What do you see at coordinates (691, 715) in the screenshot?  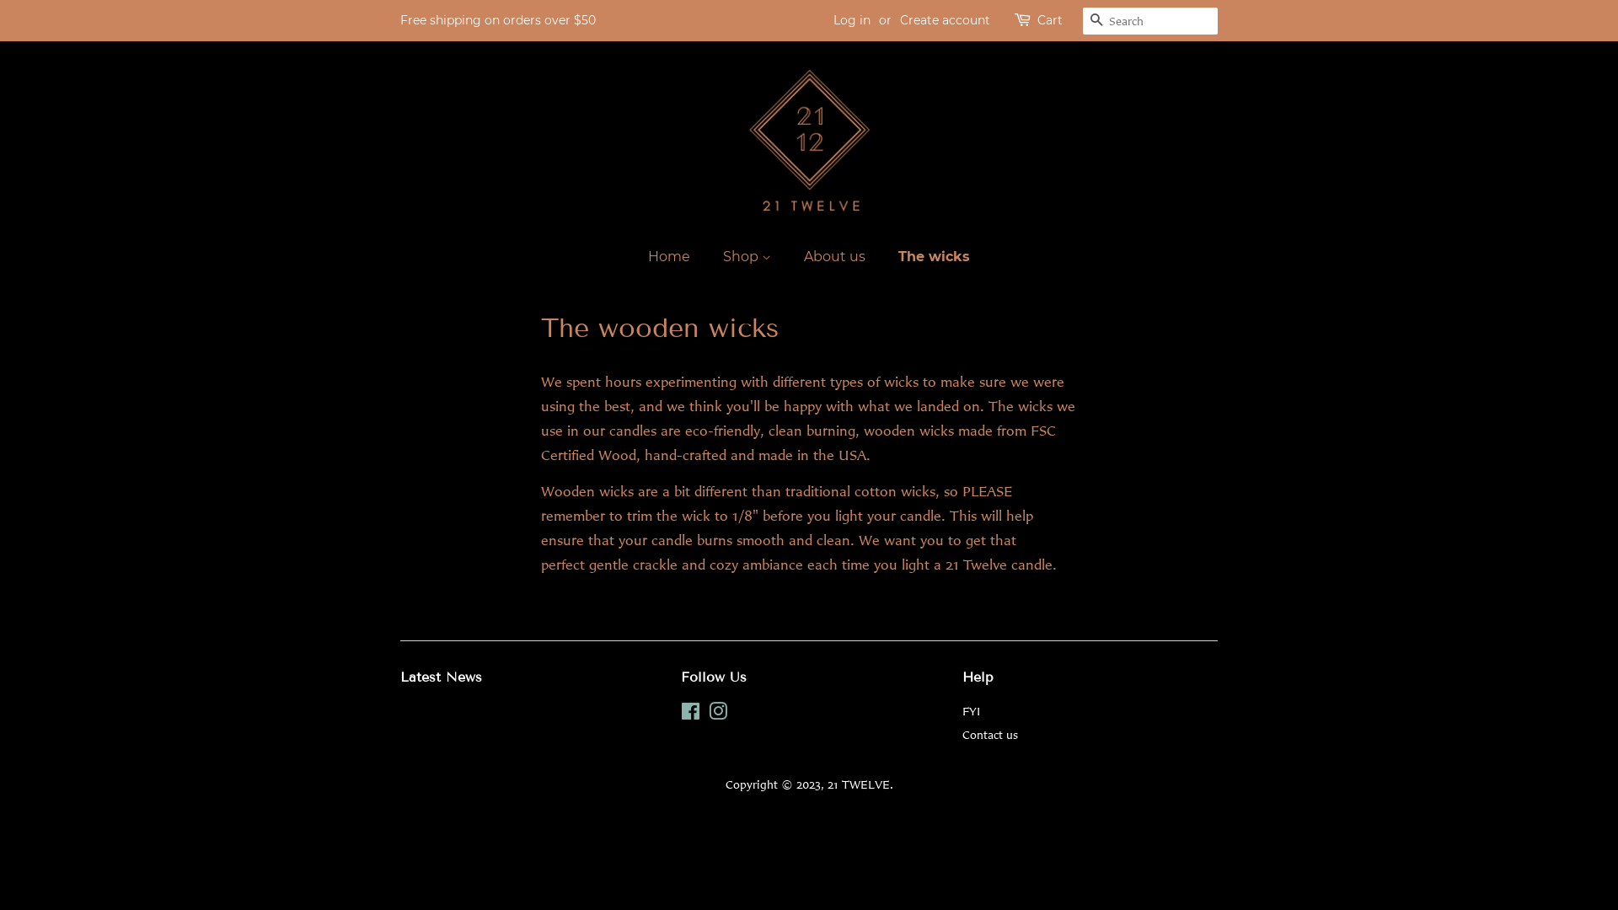 I see `Facebook` at bounding box center [691, 715].